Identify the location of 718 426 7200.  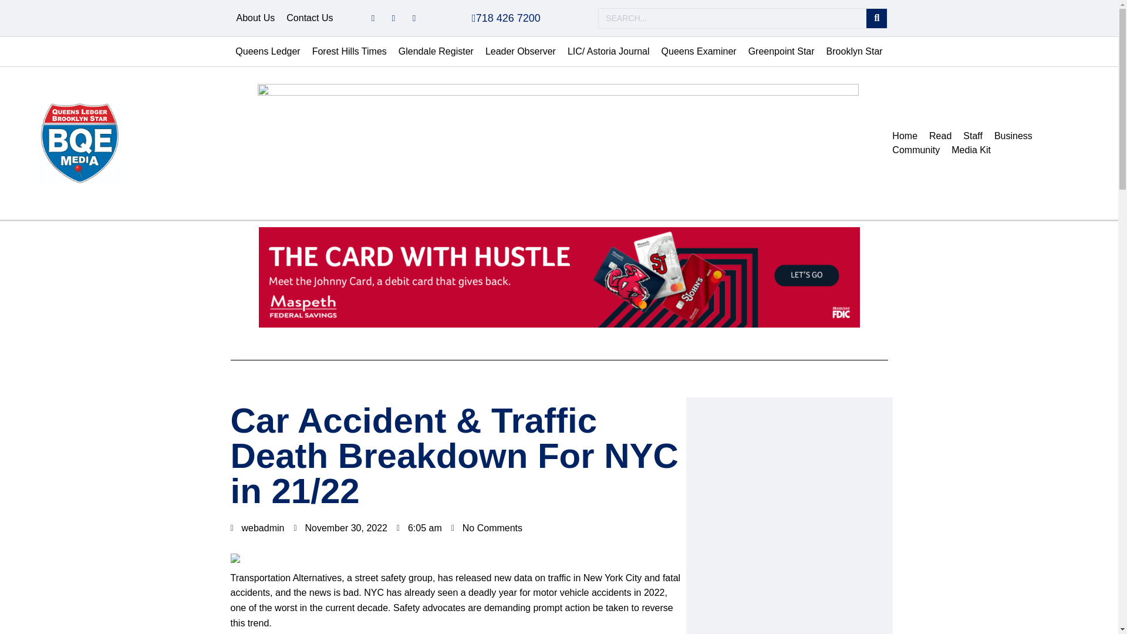
(506, 18).